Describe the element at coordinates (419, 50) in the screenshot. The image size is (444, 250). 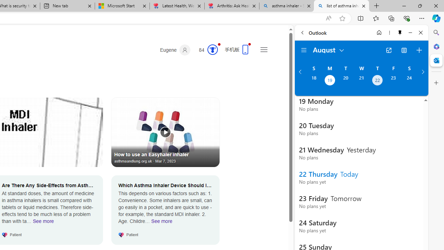
I see `Create event` at that location.